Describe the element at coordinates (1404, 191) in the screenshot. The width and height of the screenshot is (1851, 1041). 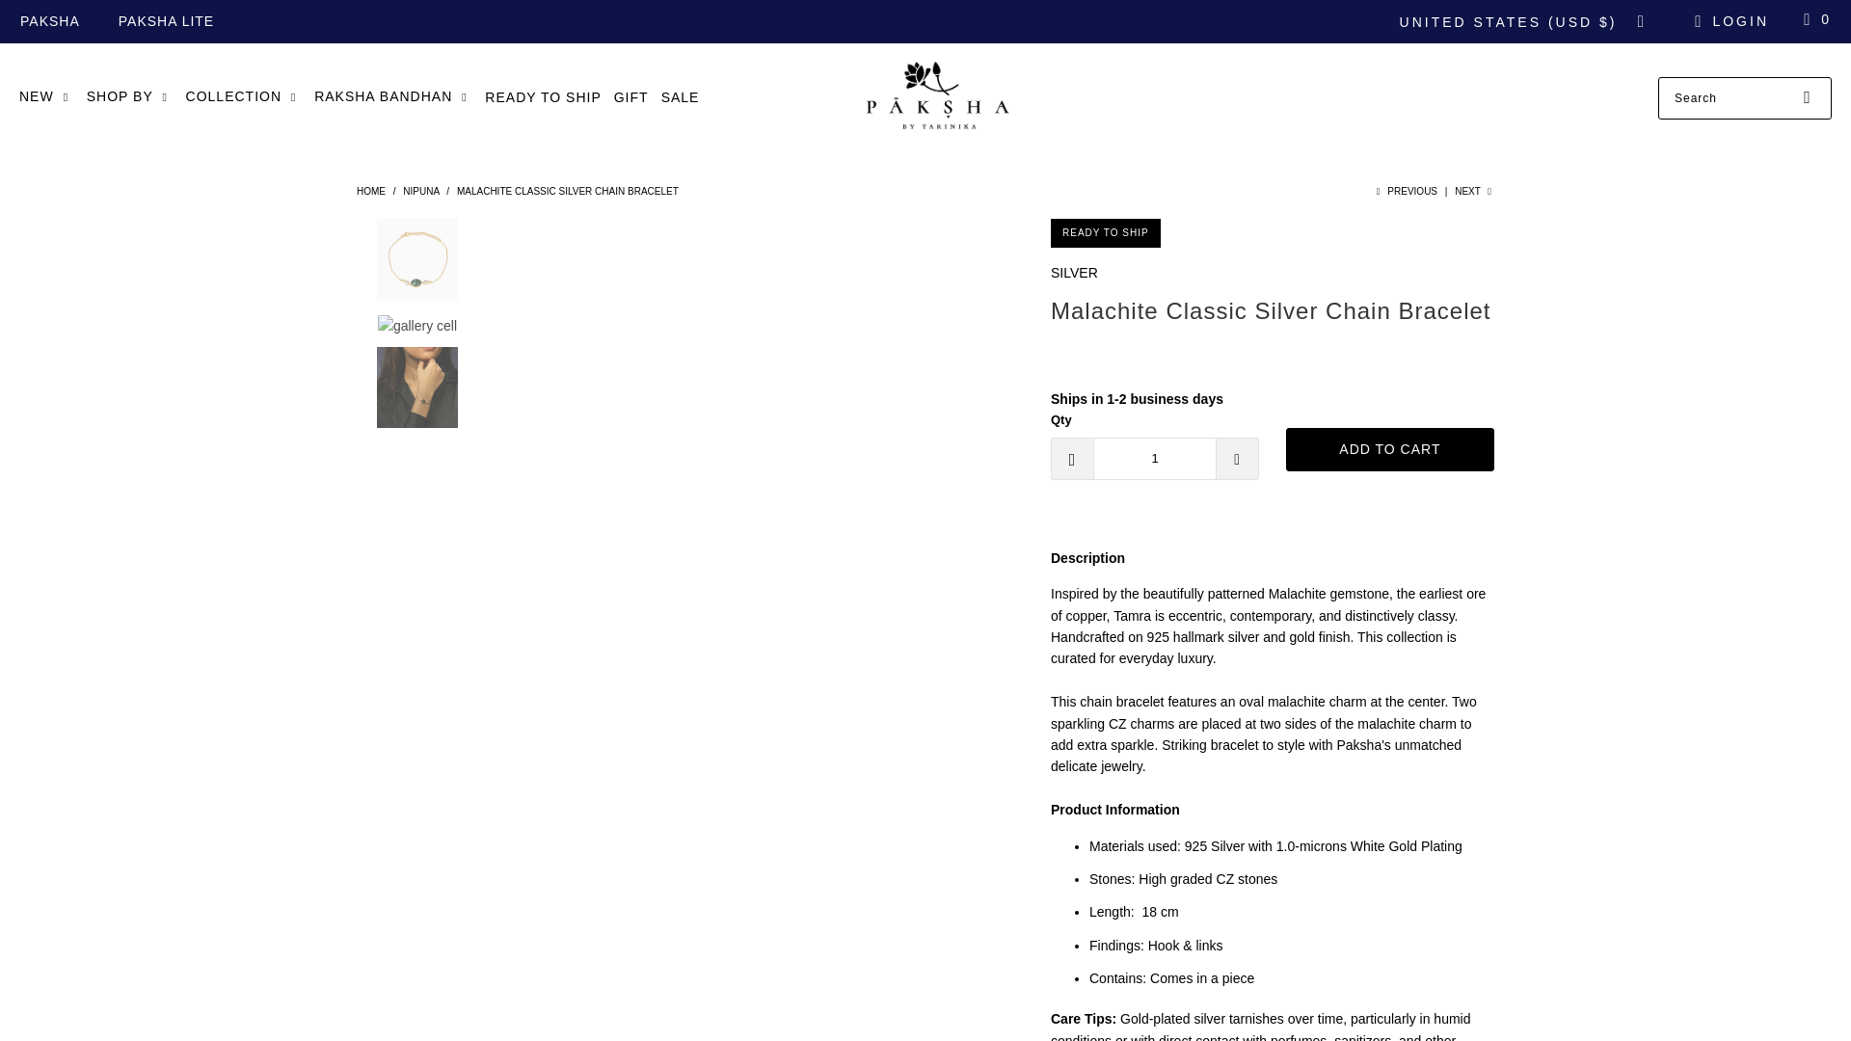
I see `Previous` at that location.